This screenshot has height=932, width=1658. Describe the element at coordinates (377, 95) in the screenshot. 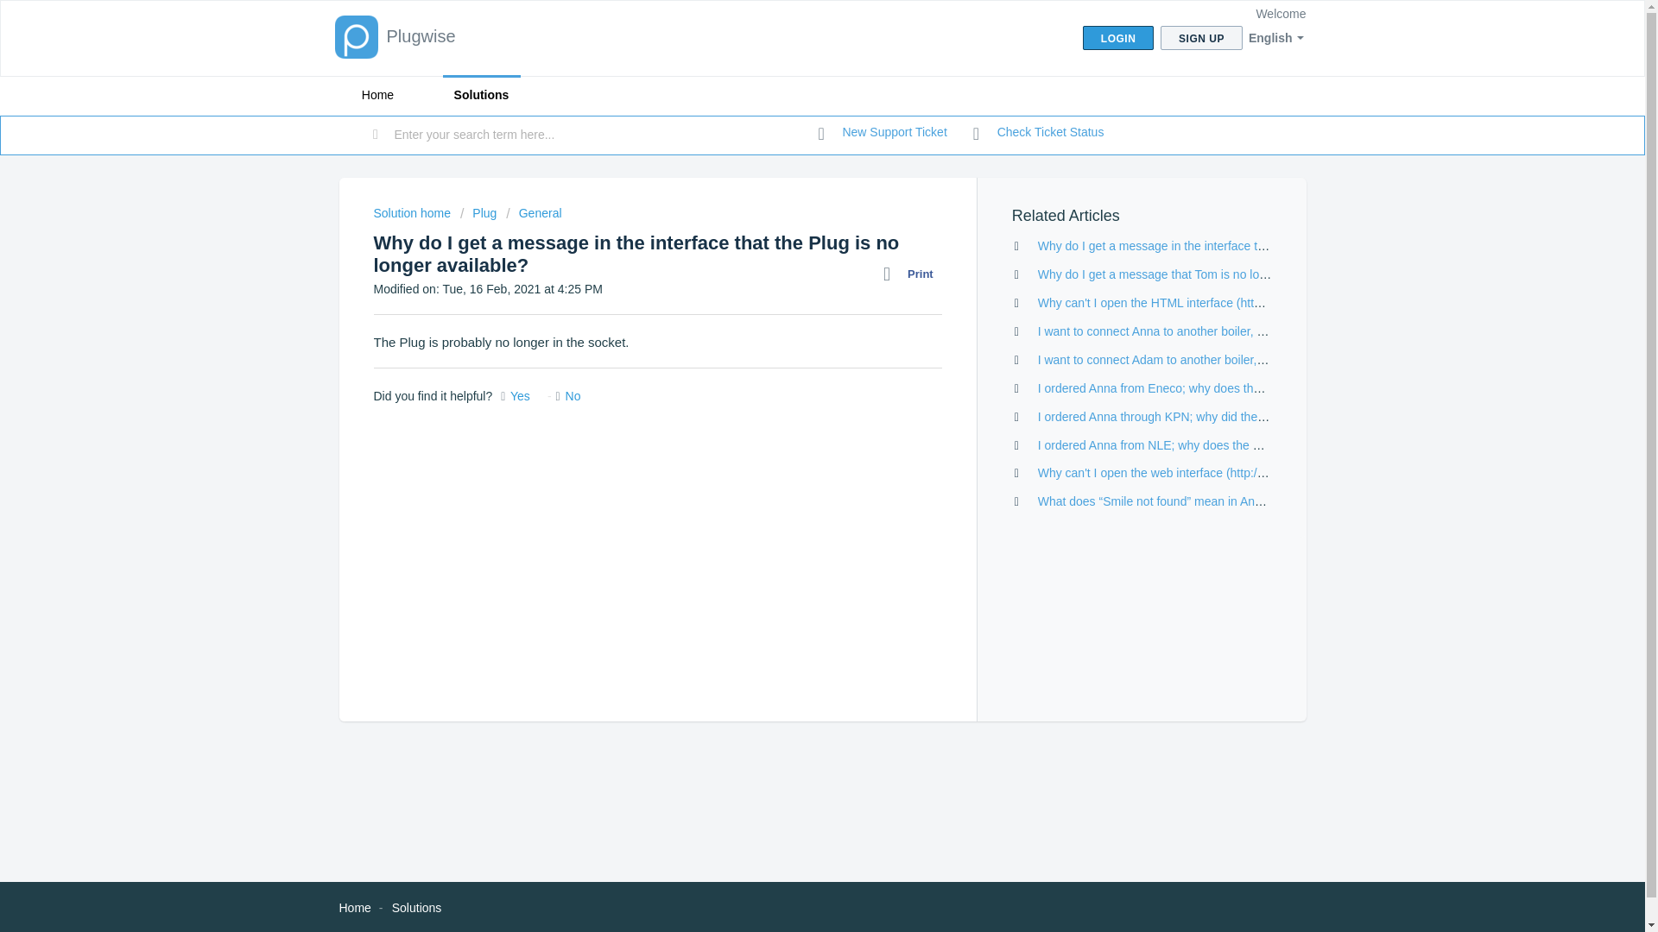

I see `Home` at that location.